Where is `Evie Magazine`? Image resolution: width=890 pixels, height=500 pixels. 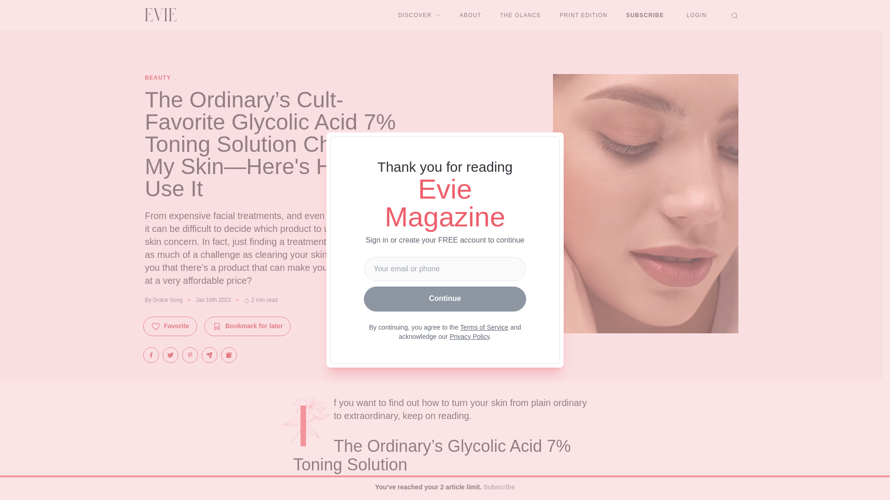
Evie Magazine is located at coordinates (160, 15).